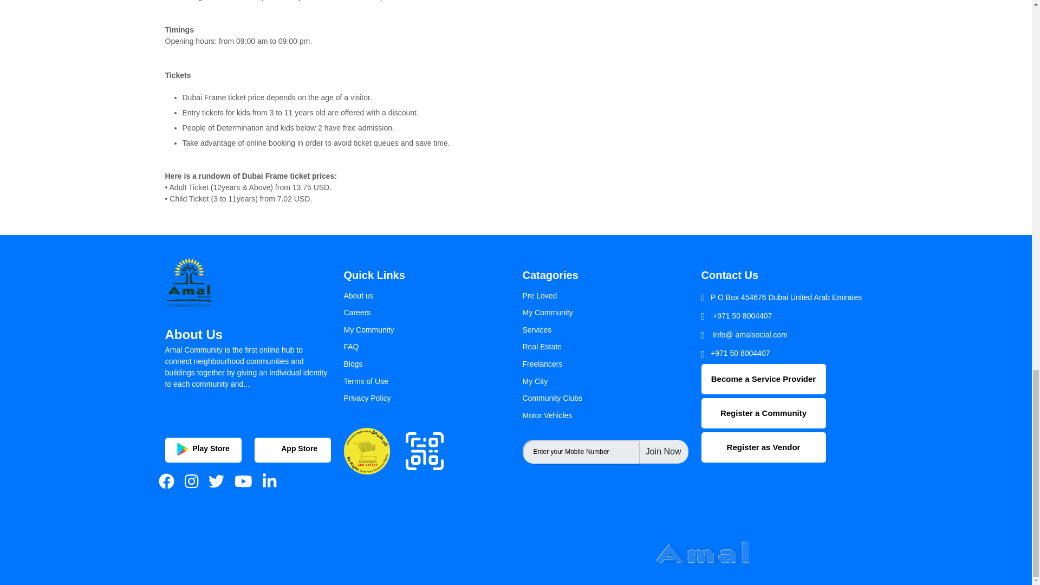 The image size is (1040, 585). Describe the element at coordinates (356, 313) in the screenshot. I see `Careers` at that location.